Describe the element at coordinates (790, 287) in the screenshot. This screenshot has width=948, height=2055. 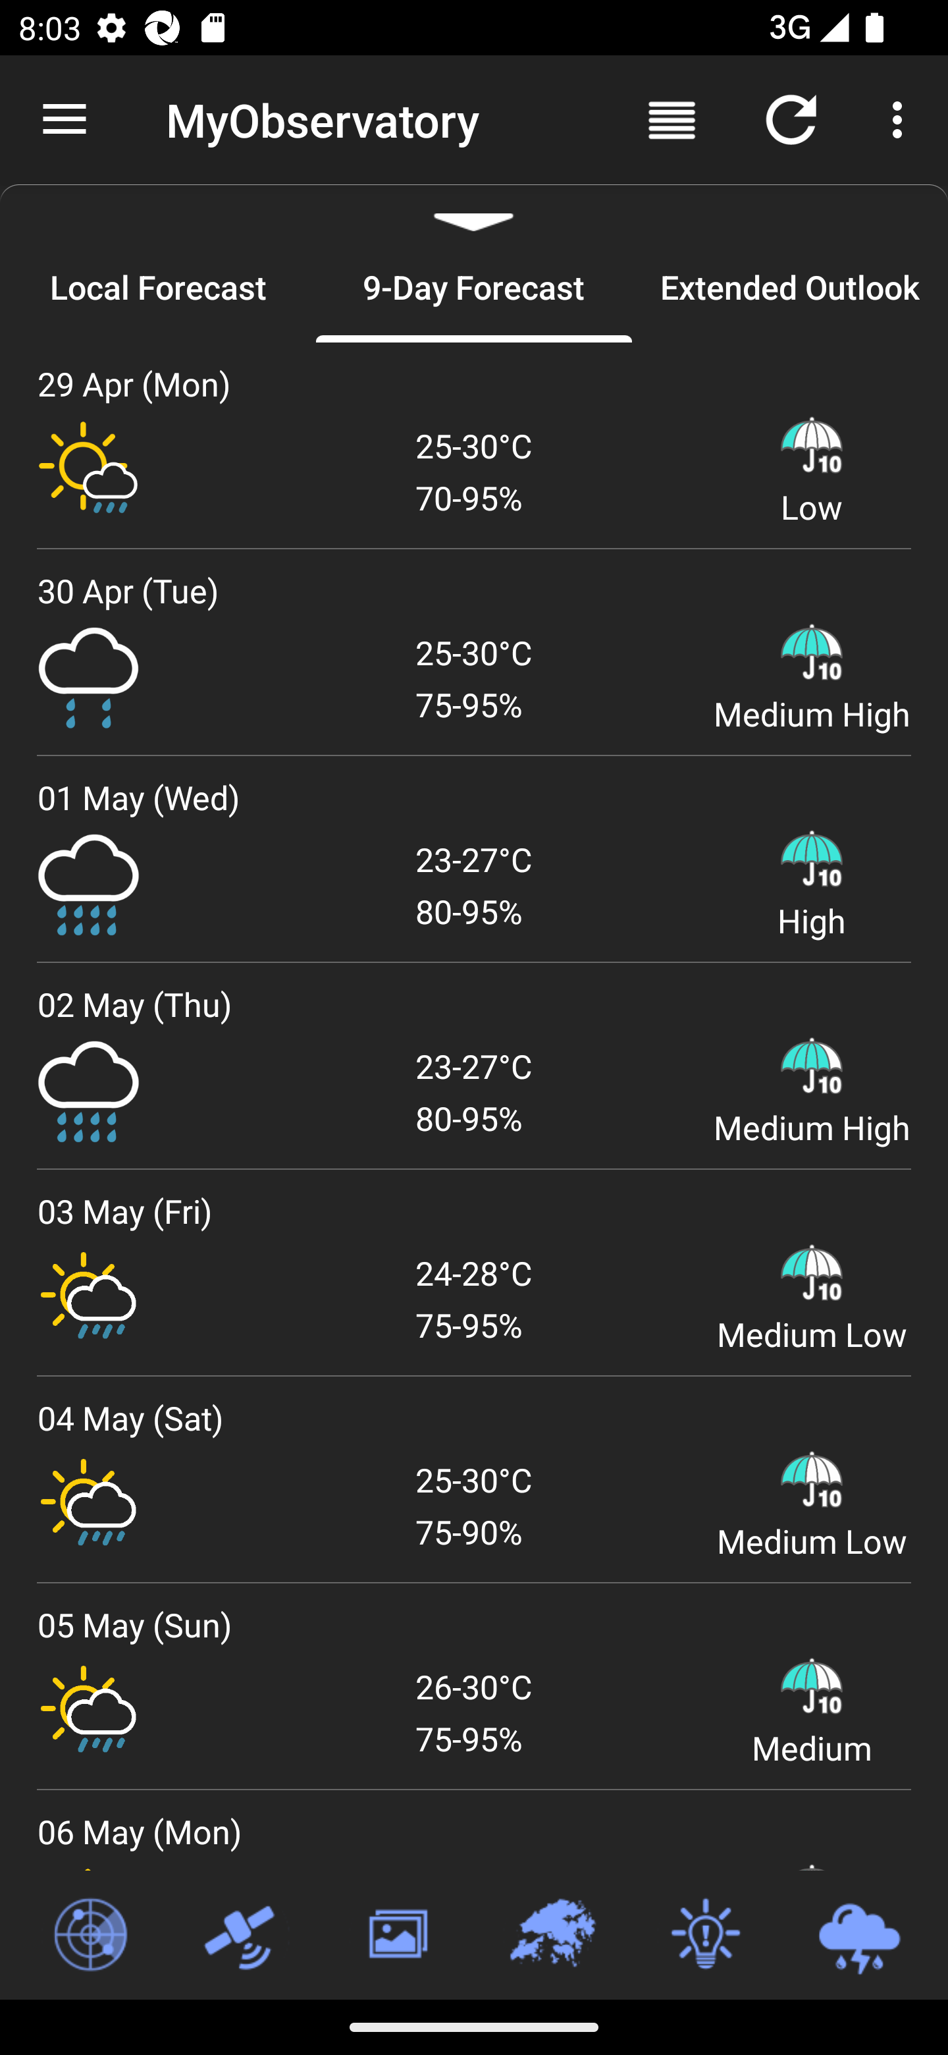
I see `Extended Outlook` at that location.